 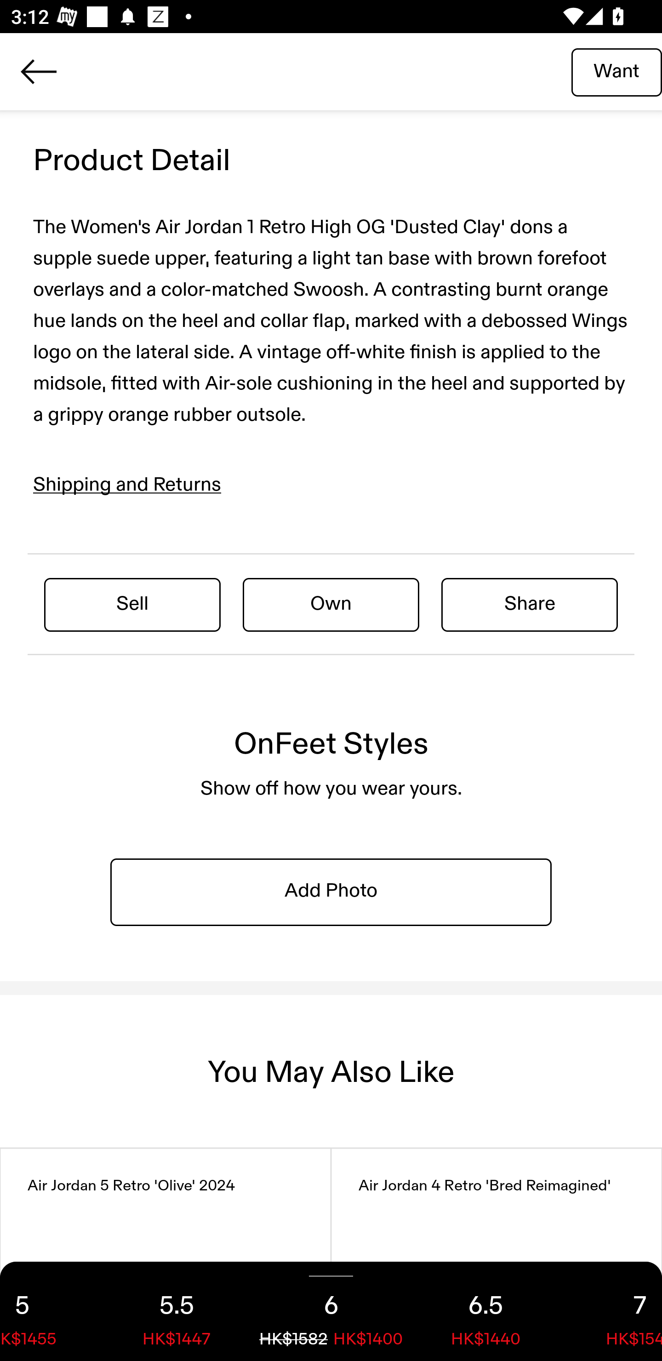 I want to click on Want, so click(x=616, y=71).